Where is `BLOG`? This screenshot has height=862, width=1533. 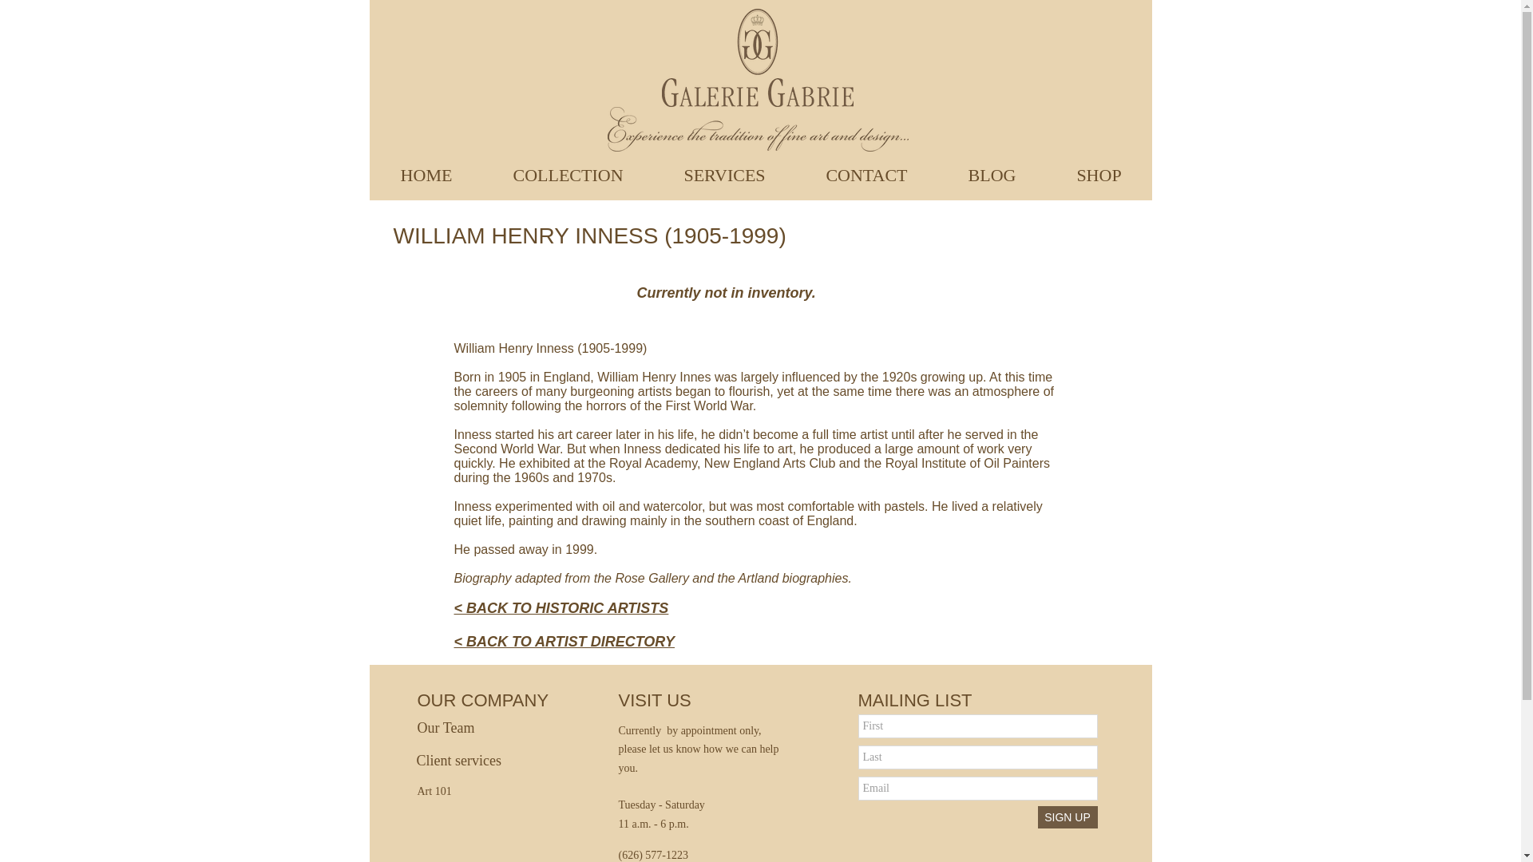
BLOG is located at coordinates (991, 174).